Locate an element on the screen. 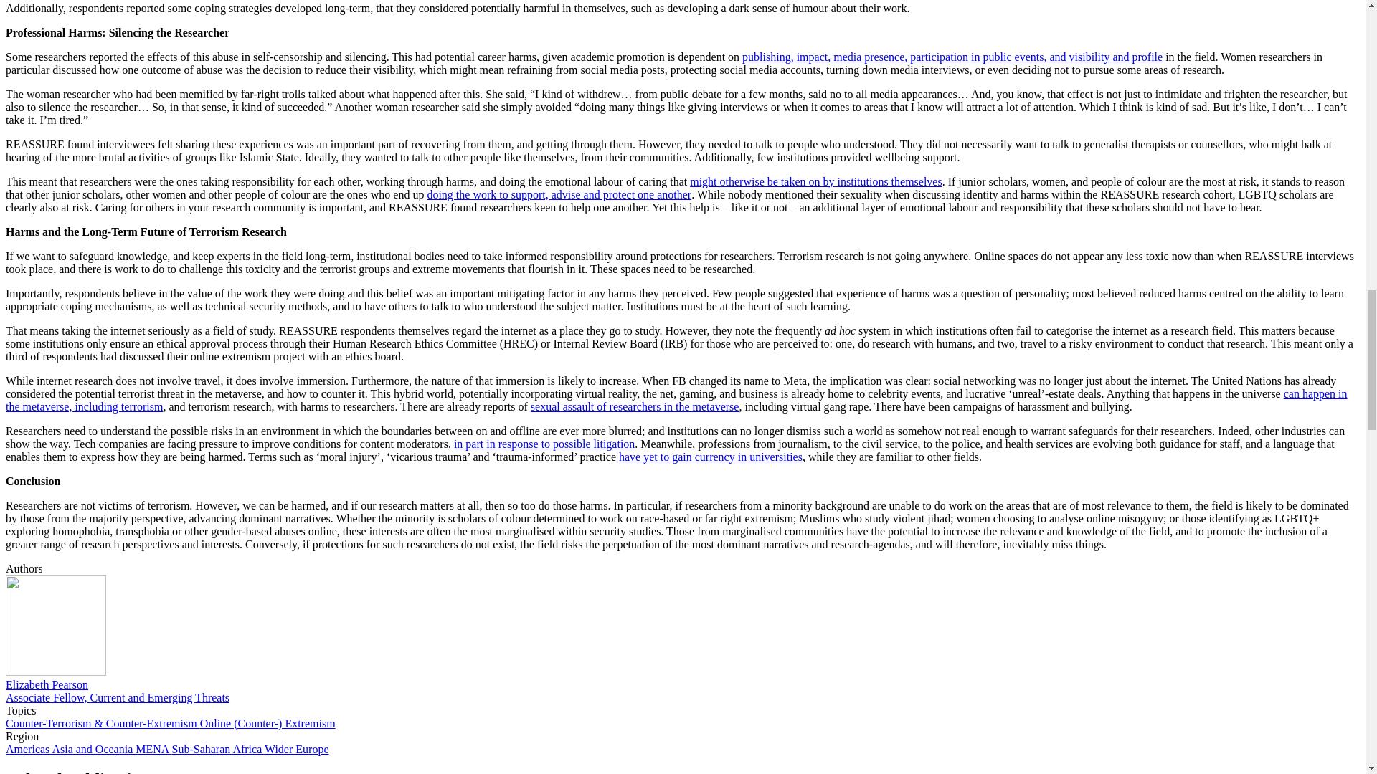  Americas is located at coordinates (29, 748).